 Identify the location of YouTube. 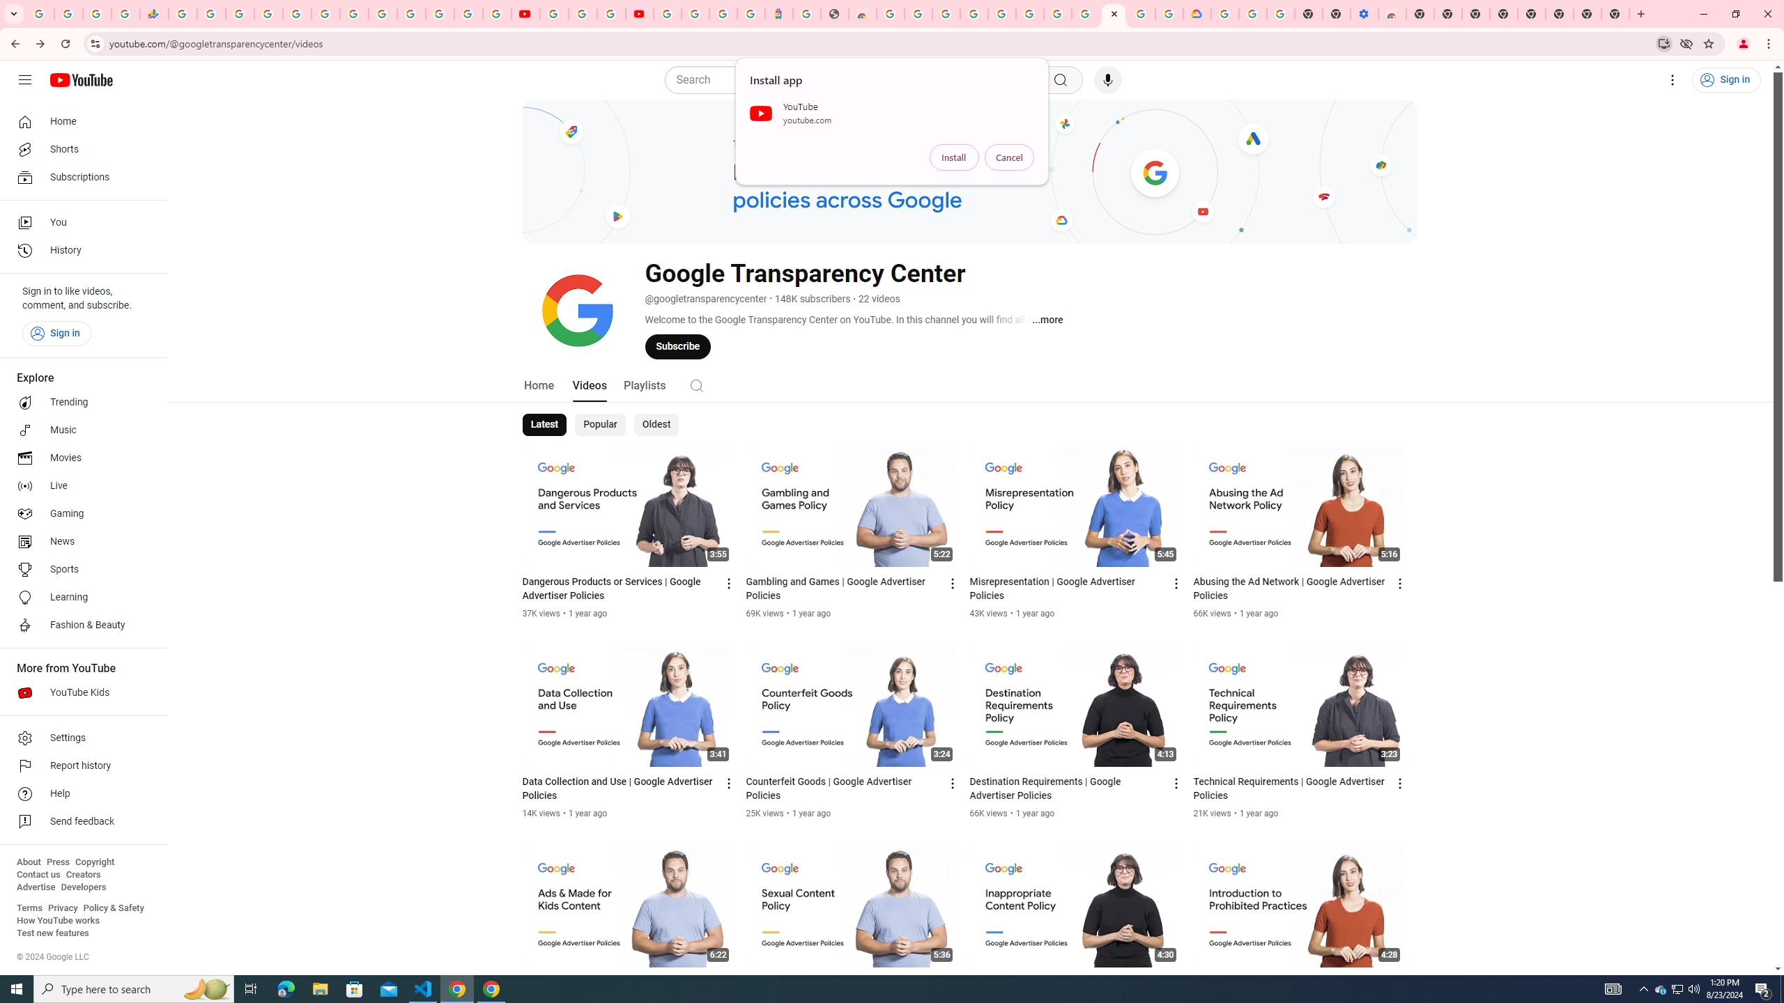
(382, 14).